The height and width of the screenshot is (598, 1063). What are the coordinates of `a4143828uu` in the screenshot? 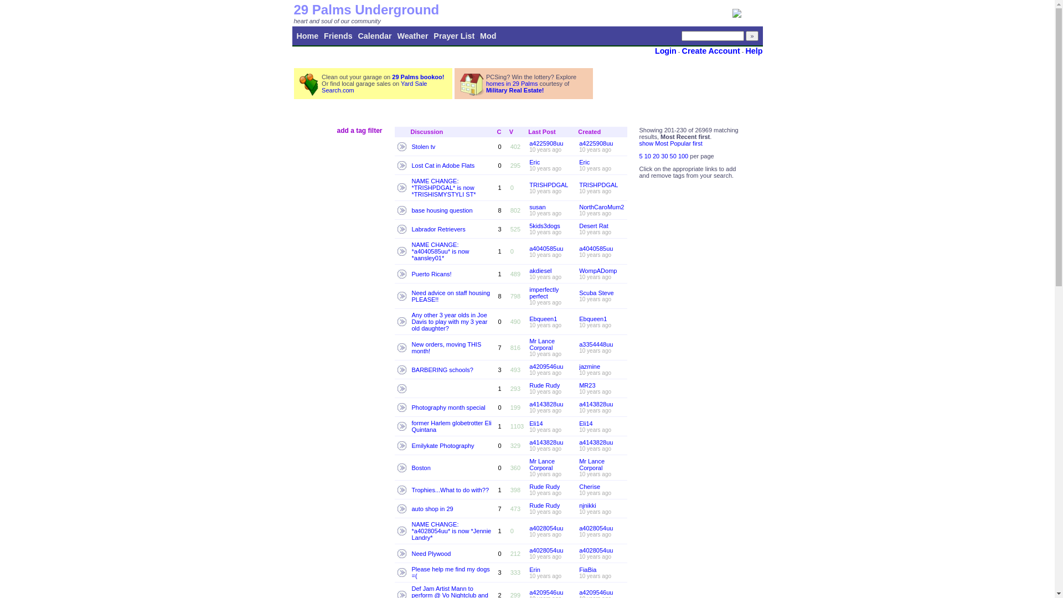 It's located at (596, 442).